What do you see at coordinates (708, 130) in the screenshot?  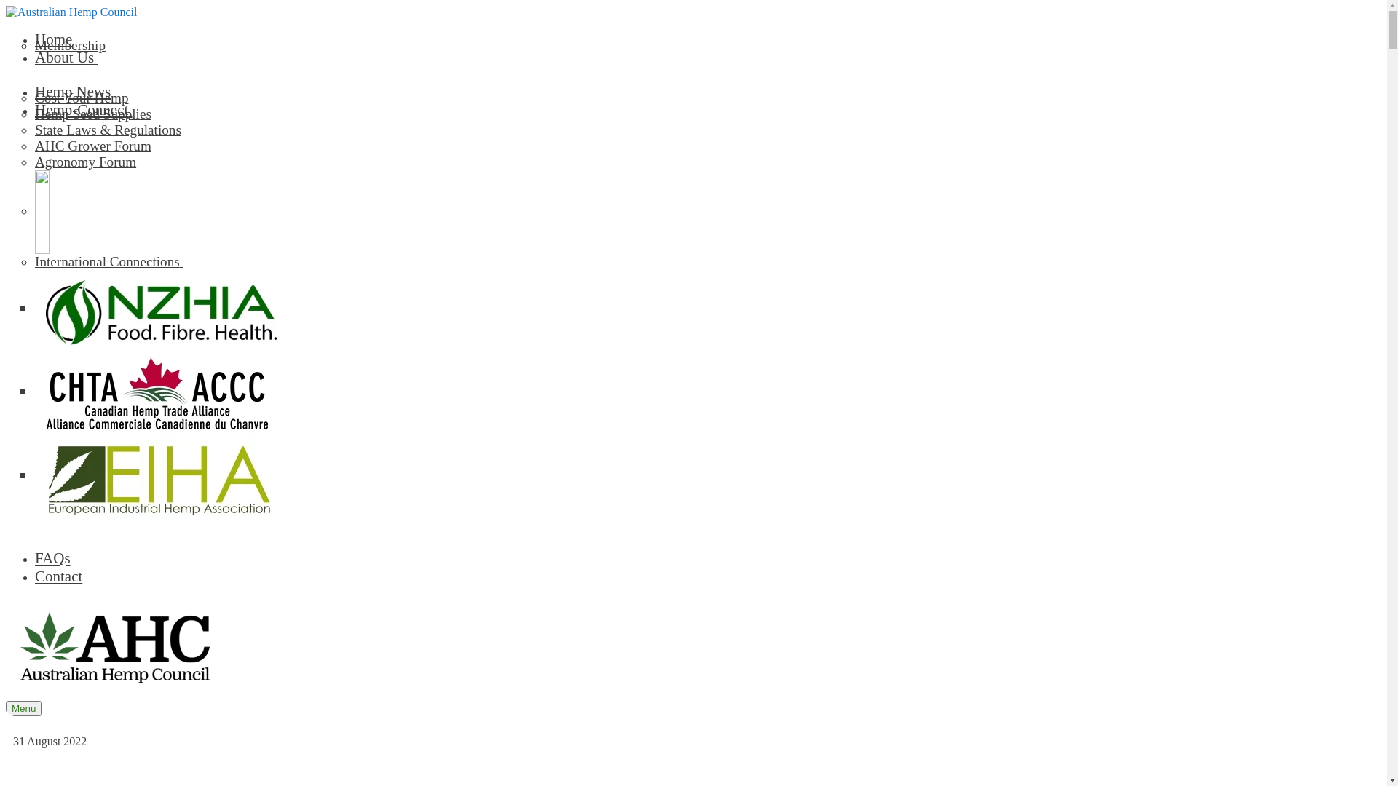 I see `State Laws & Regulations` at bounding box center [708, 130].